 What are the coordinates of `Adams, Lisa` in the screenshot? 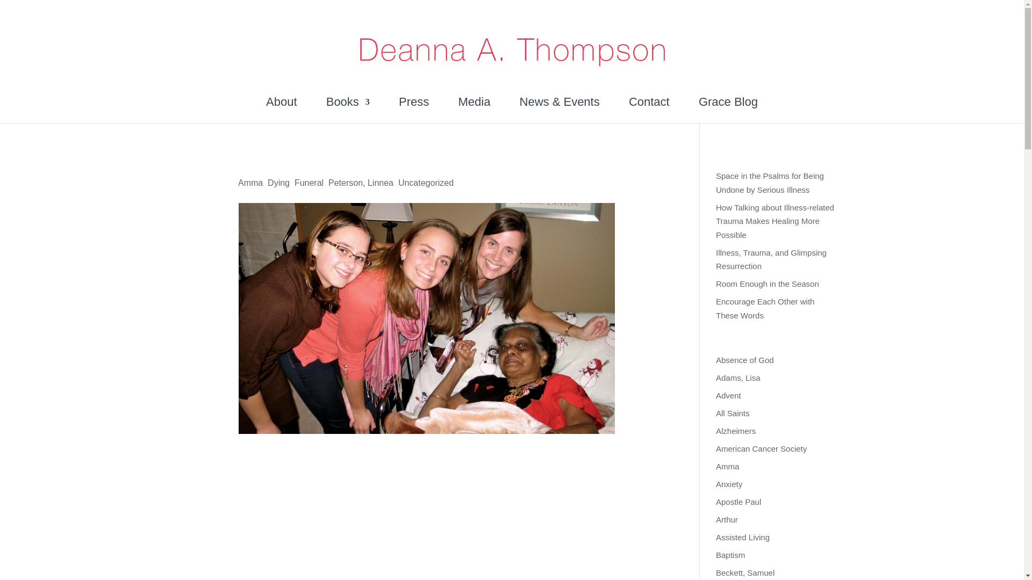 It's located at (739, 378).